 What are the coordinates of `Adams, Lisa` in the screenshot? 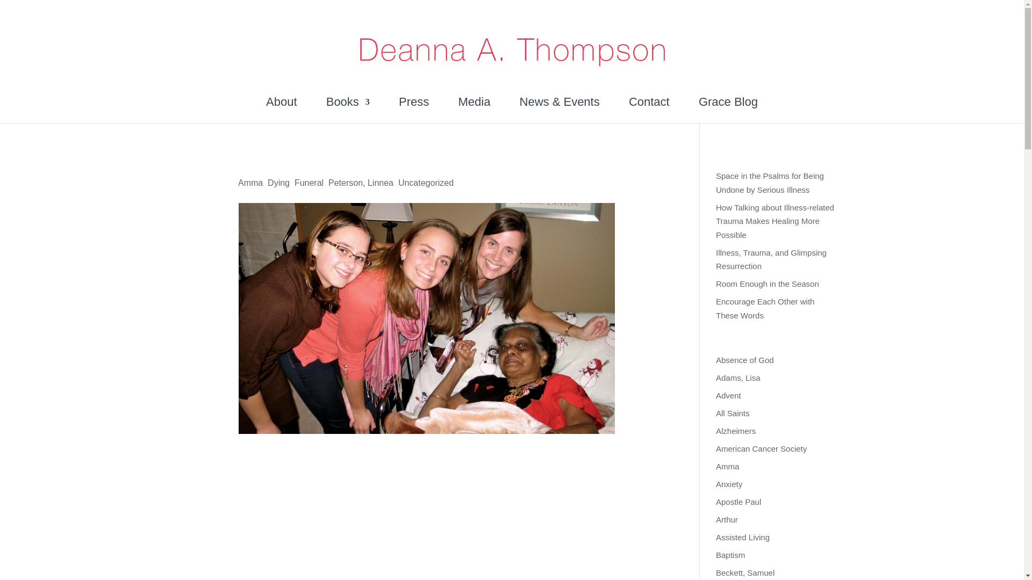 It's located at (739, 378).